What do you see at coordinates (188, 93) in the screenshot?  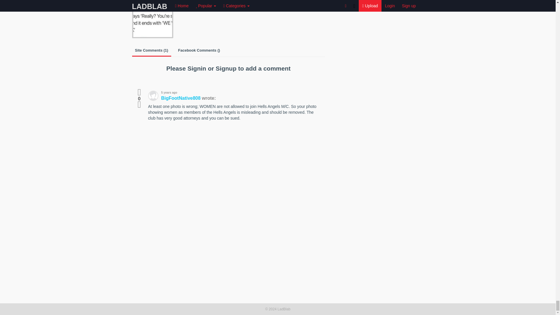 I see `May 5, 2019, 11:46 pm` at bounding box center [188, 93].